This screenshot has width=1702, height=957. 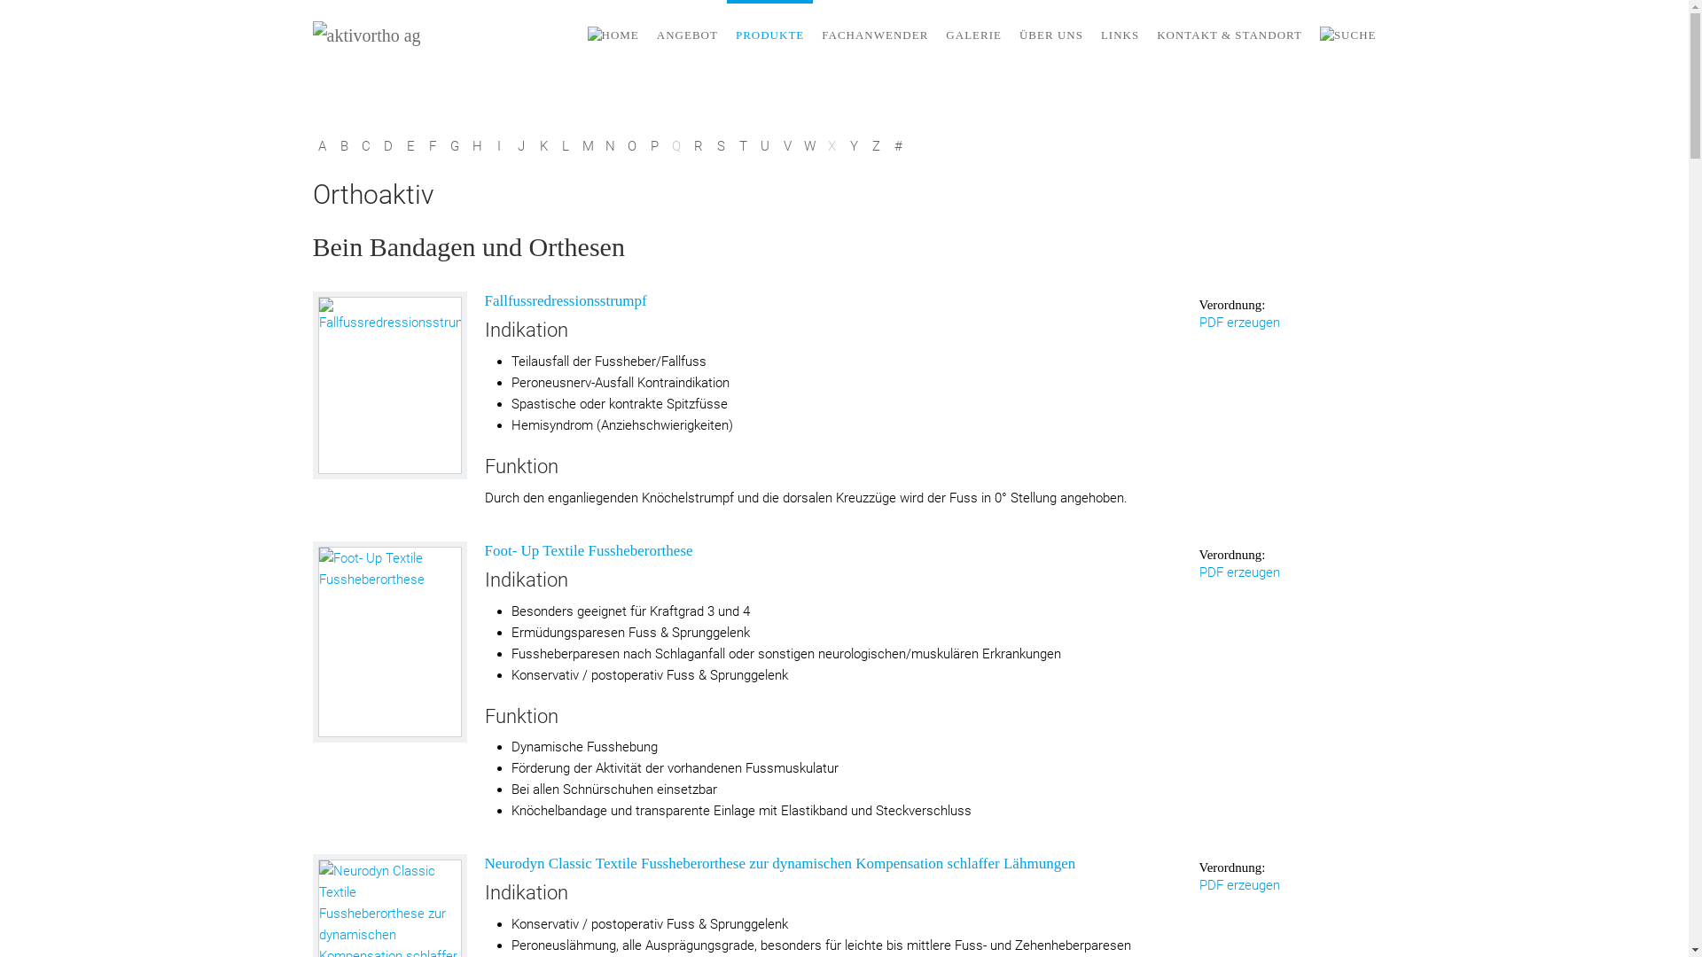 What do you see at coordinates (876, 146) in the screenshot?
I see `Z` at bounding box center [876, 146].